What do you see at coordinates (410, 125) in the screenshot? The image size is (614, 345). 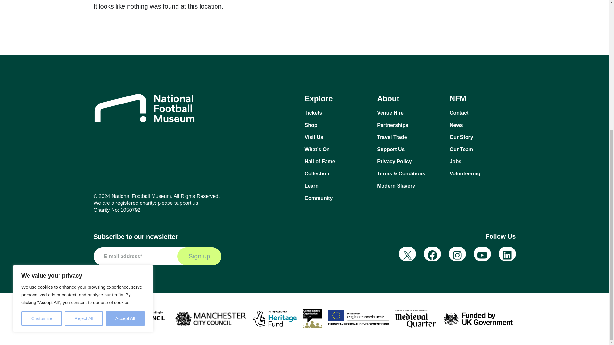 I see `Partnerships` at bounding box center [410, 125].